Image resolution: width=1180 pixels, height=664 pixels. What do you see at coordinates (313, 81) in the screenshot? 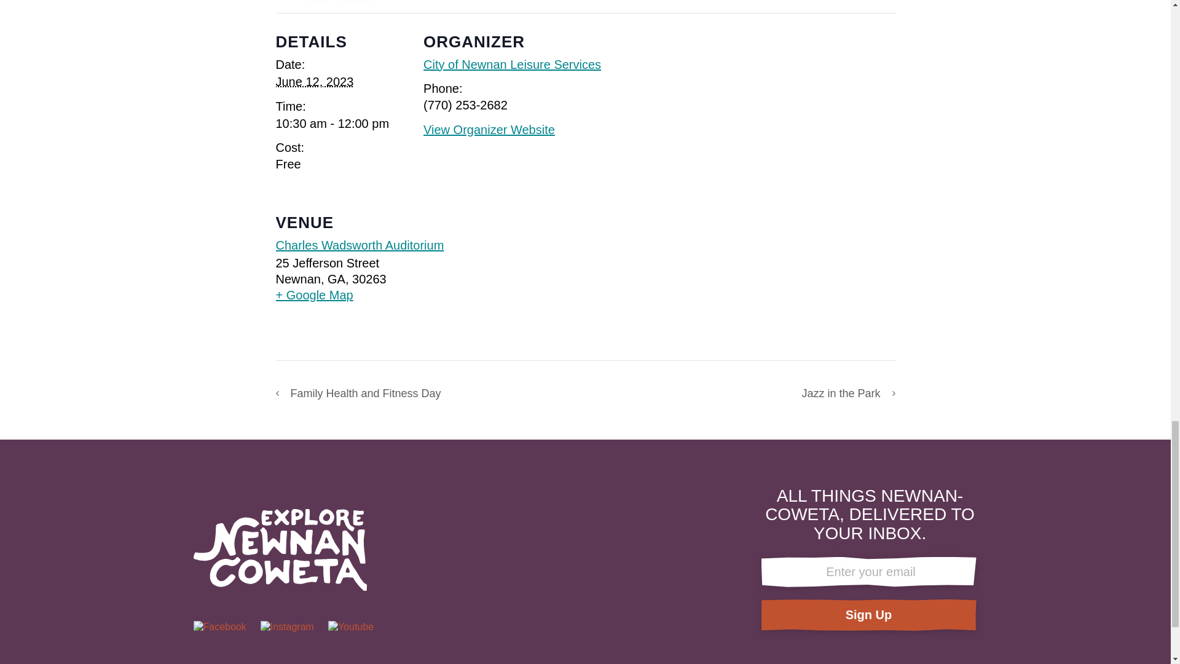
I see `2023-06-12` at bounding box center [313, 81].